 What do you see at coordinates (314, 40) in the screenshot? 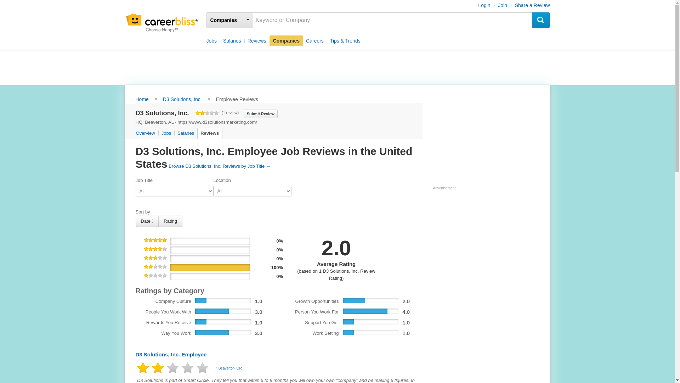
I see `Careers` at bounding box center [314, 40].